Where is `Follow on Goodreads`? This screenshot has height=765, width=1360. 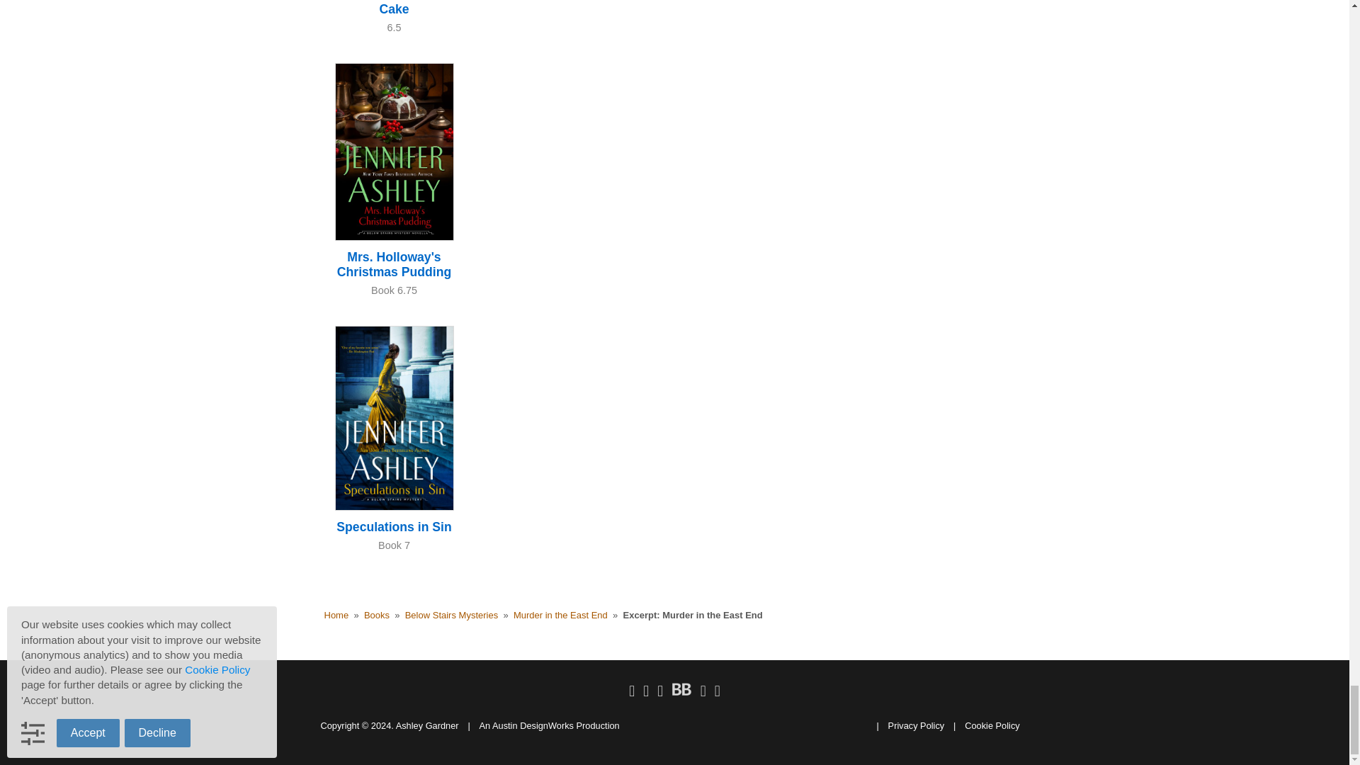 Follow on Goodreads is located at coordinates (703, 691).